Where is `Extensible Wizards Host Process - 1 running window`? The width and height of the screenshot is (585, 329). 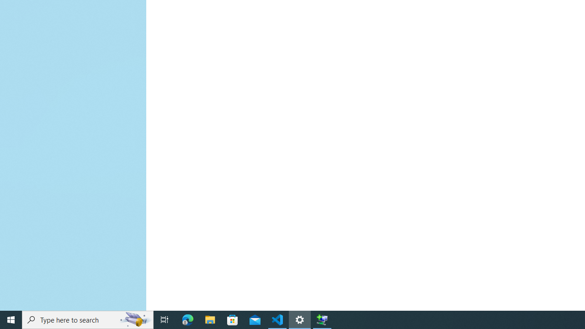
Extensible Wizards Host Process - 1 running window is located at coordinates (322, 320).